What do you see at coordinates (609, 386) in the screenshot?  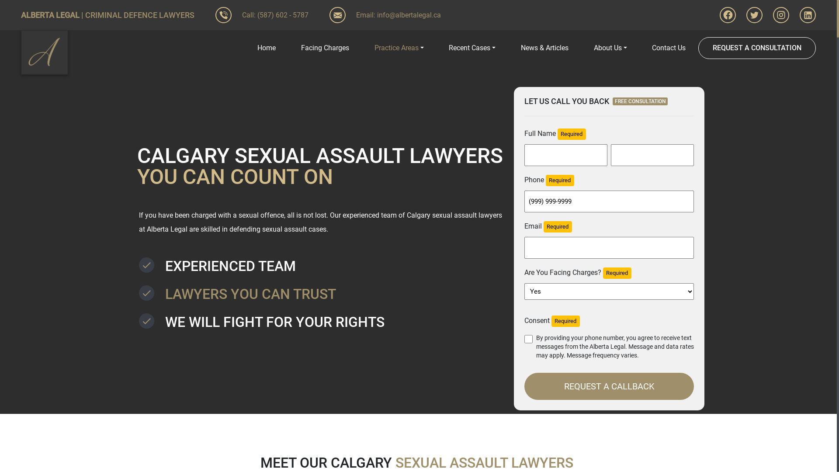 I see `Request A Callback` at bounding box center [609, 386].